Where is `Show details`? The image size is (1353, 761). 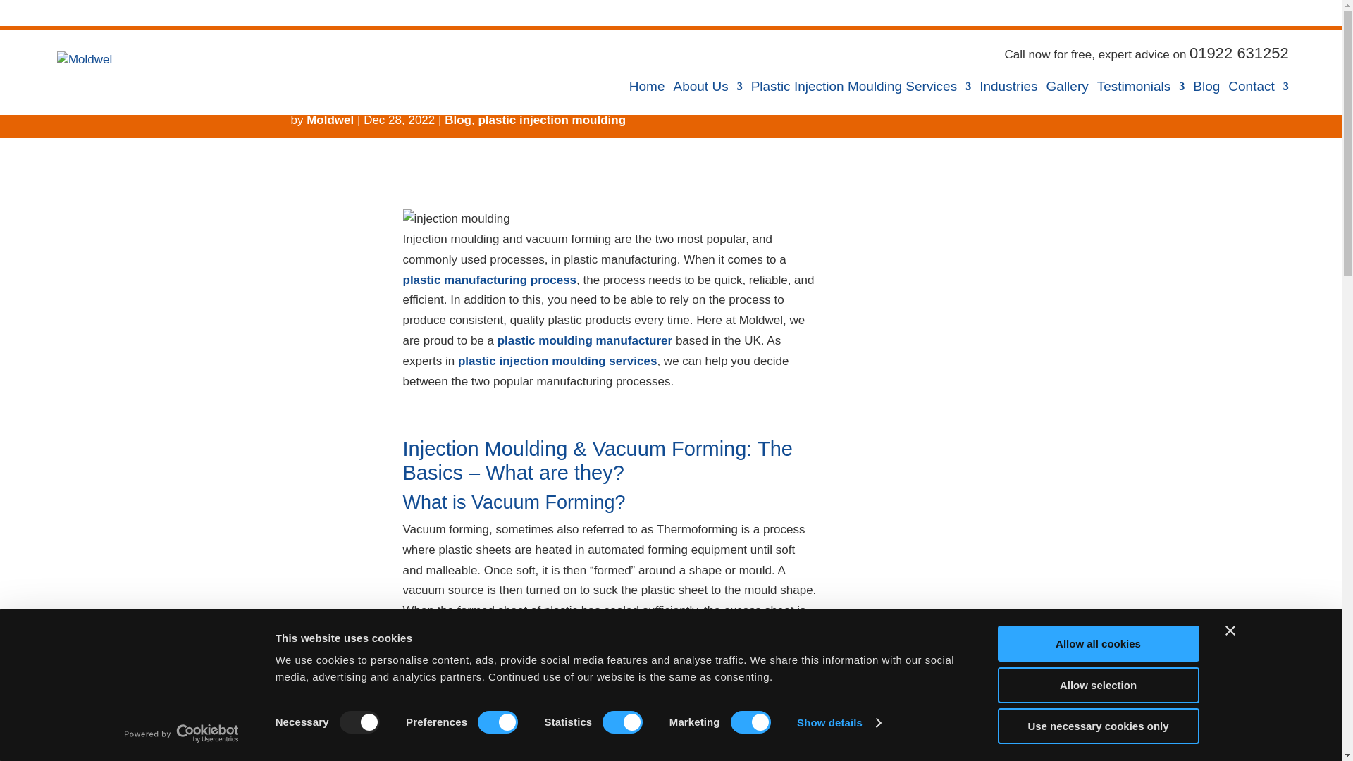 Show details is located at coordinates (839, 723).